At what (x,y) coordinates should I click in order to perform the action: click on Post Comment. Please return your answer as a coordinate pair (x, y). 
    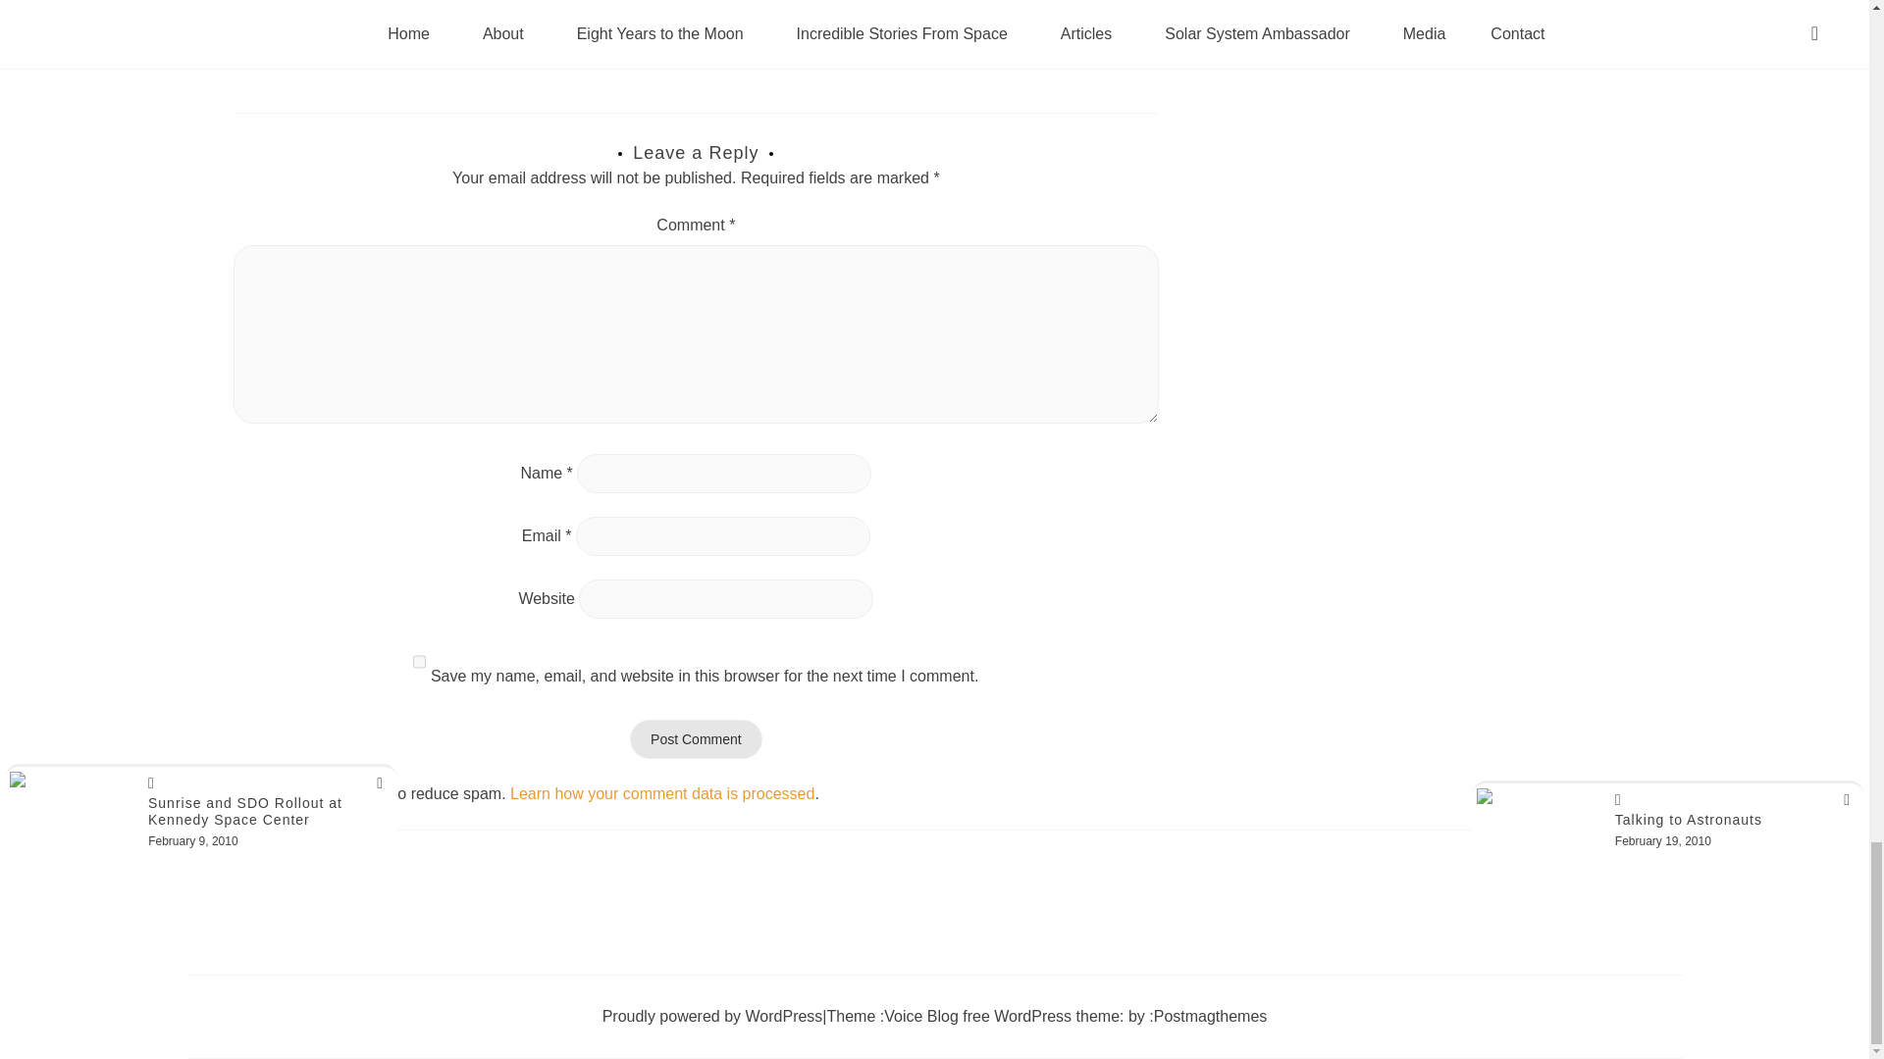
    Looking at the image, I should click on (696, 739).